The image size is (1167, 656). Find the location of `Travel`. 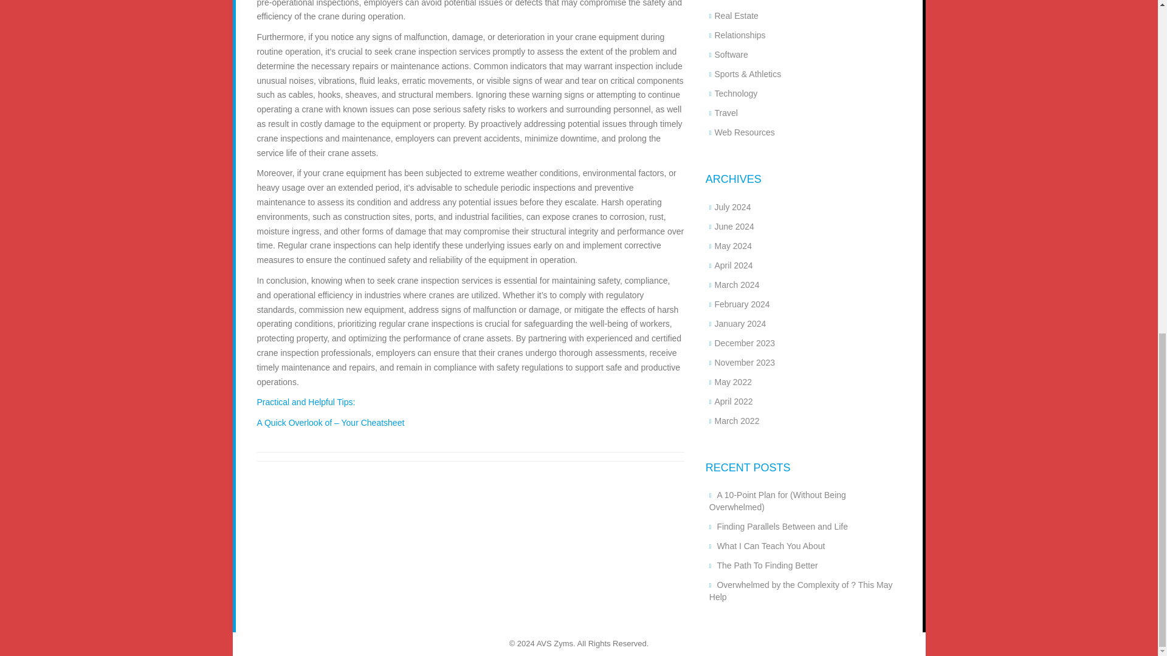

Travel is located at coordinates (726, 113).